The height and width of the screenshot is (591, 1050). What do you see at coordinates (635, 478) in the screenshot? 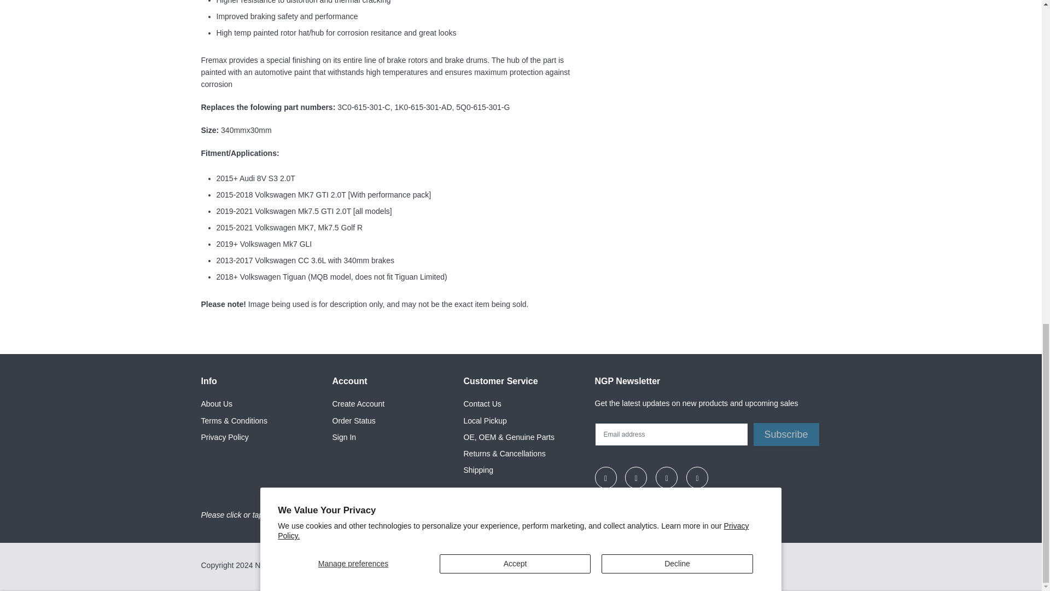
I see `Facebook` at bounding box center [635, 478].